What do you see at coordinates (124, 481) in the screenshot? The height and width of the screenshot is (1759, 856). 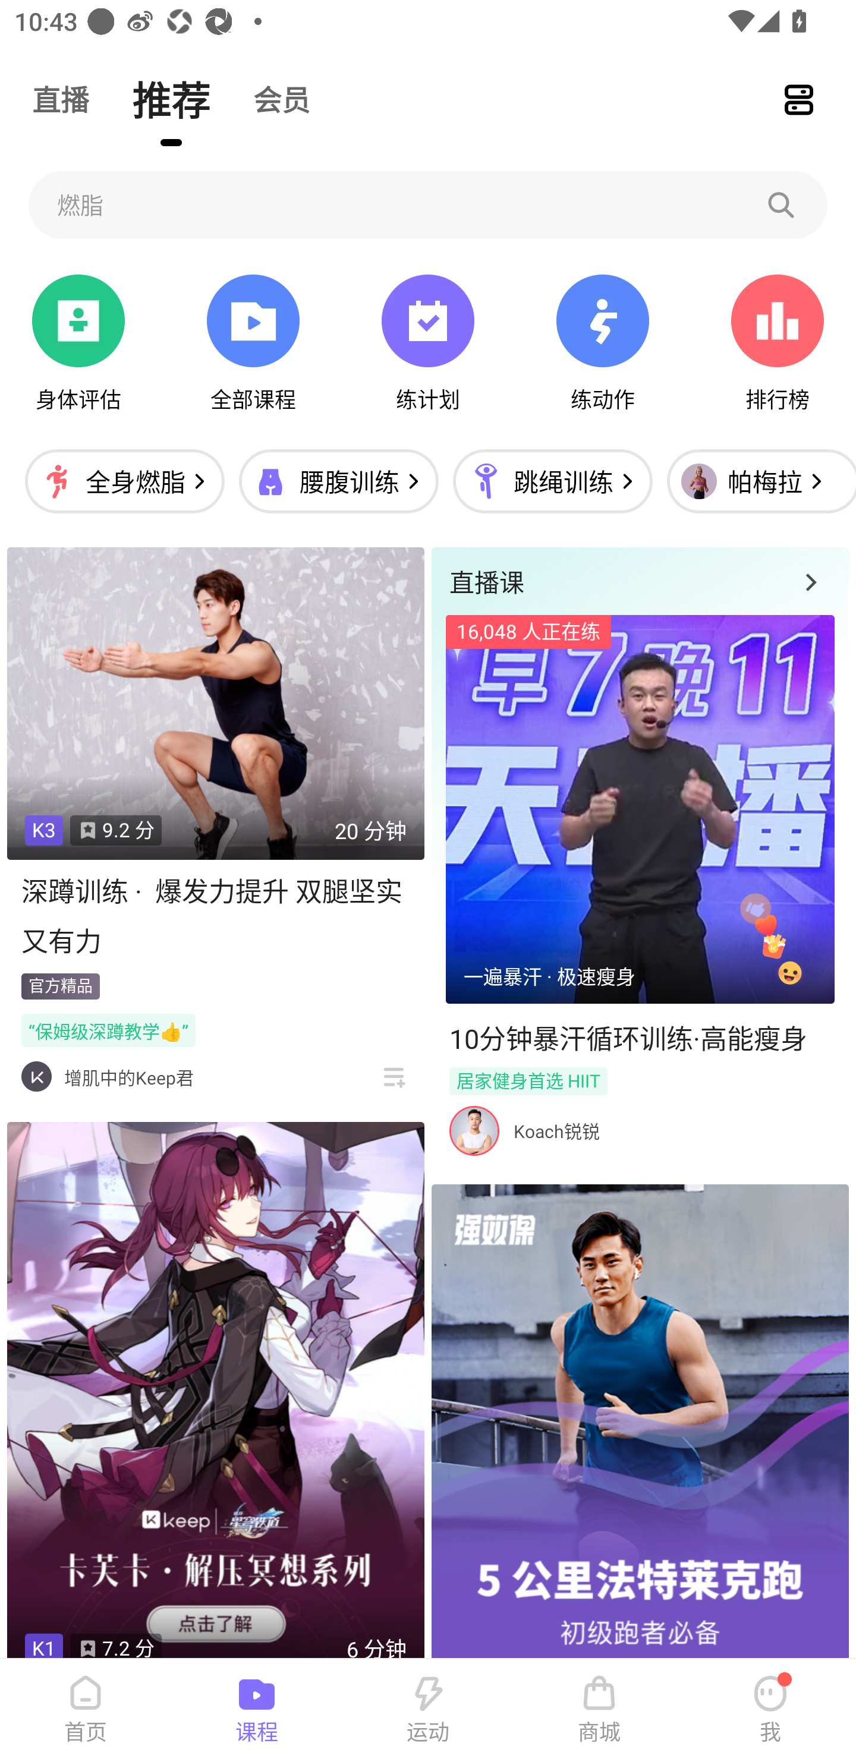 I see `全身燃脂 更多` at bounding box center [124, 481].